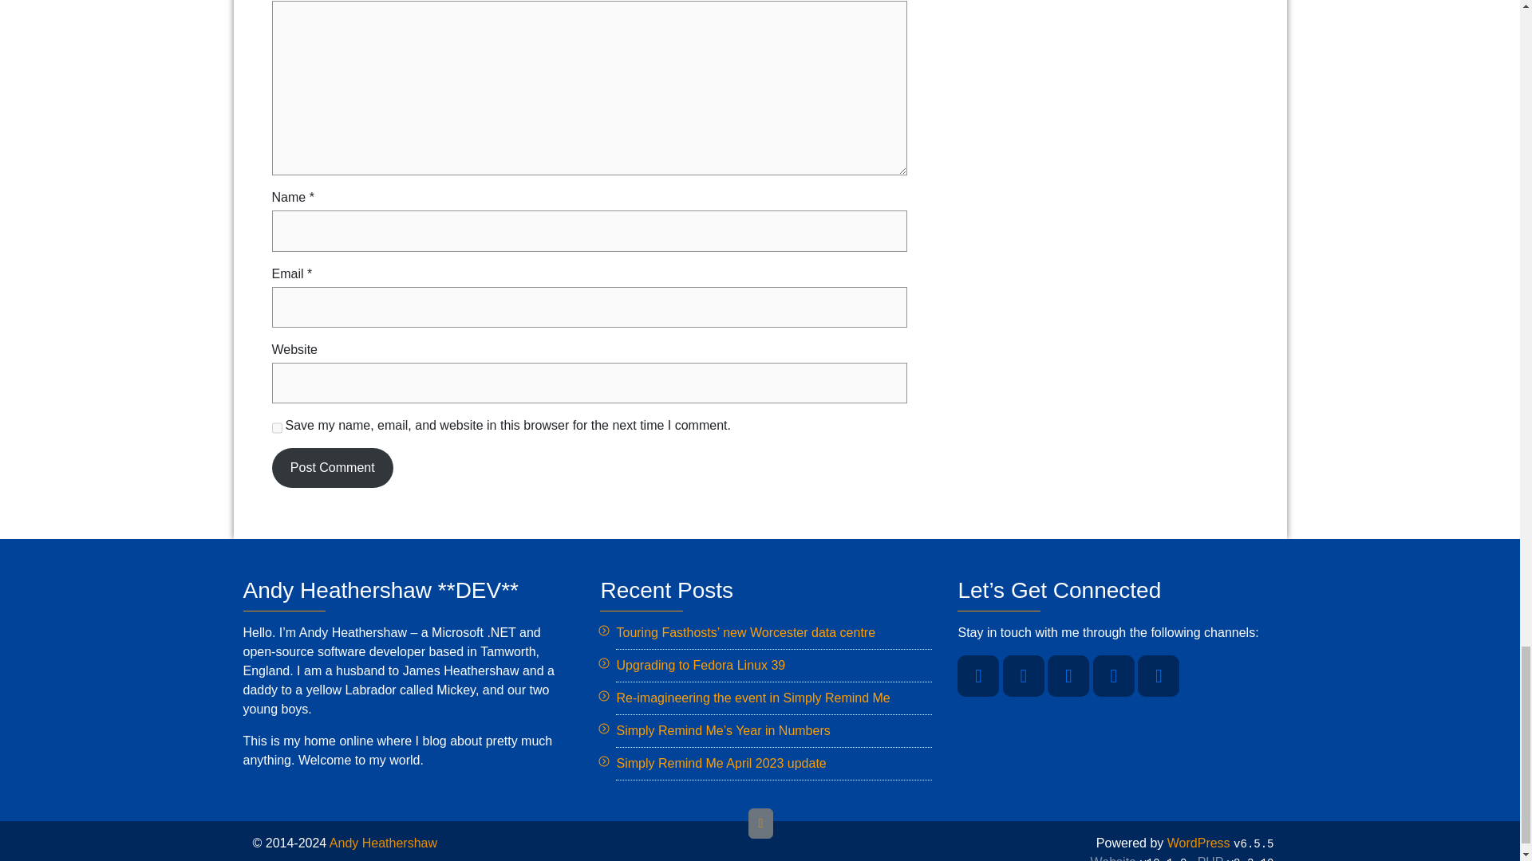  I want to click on Post Comment, so click(331, 467).